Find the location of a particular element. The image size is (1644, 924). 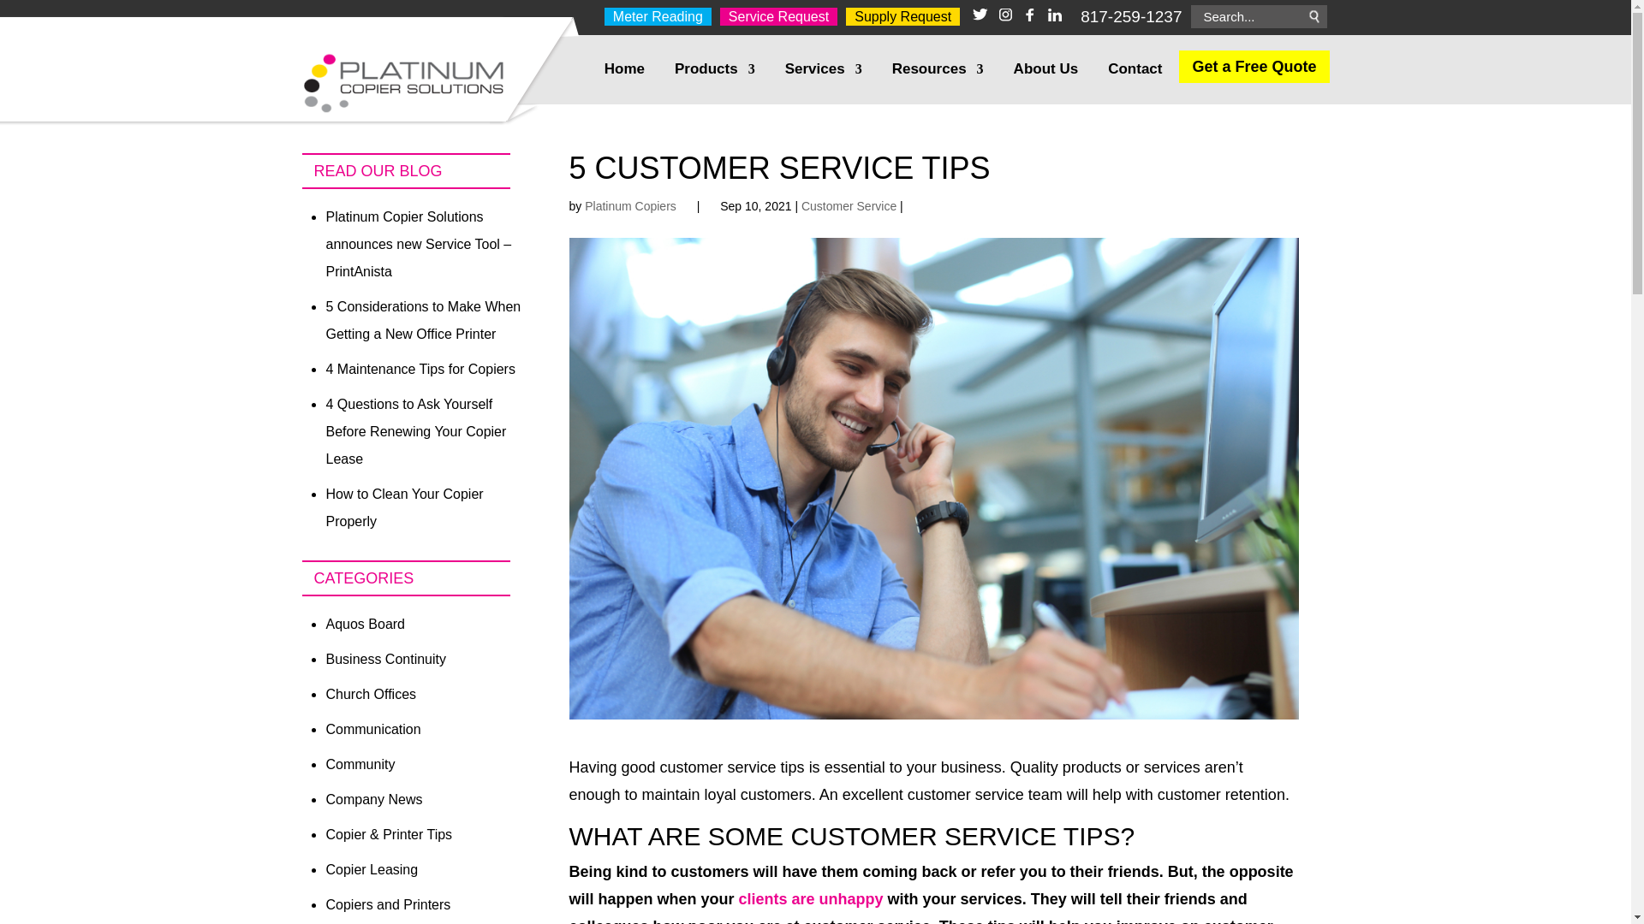

Get a Free Quote is located at coordinates (1254, 67).